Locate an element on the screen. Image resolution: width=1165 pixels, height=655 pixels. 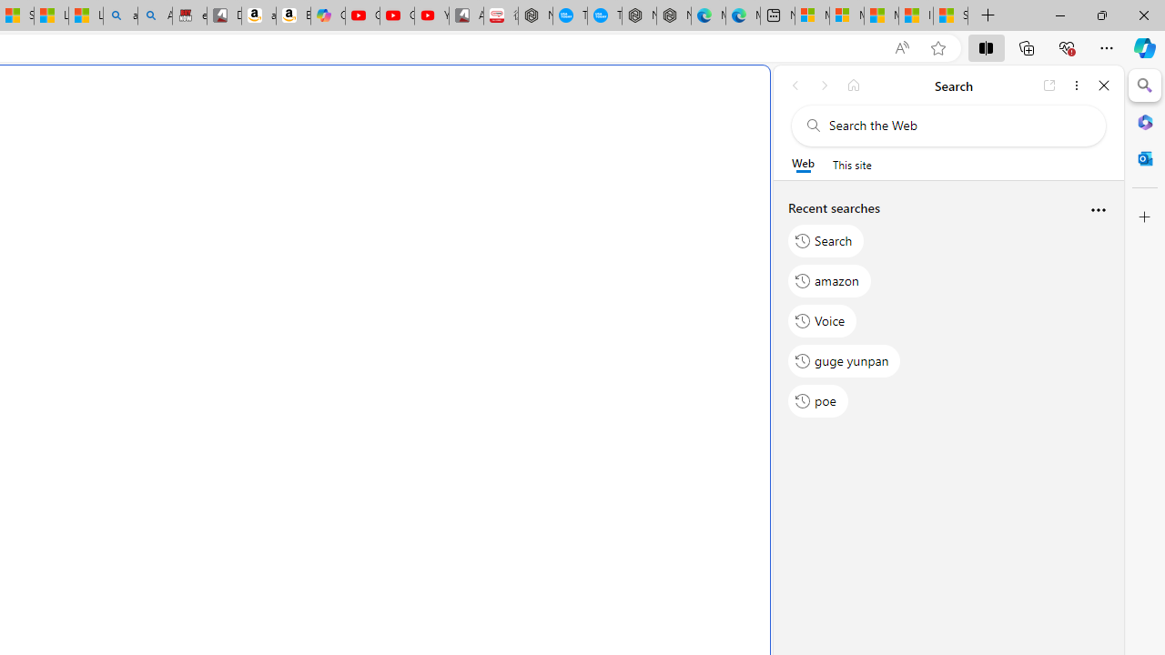
poe is located at coordinates (817, 401).